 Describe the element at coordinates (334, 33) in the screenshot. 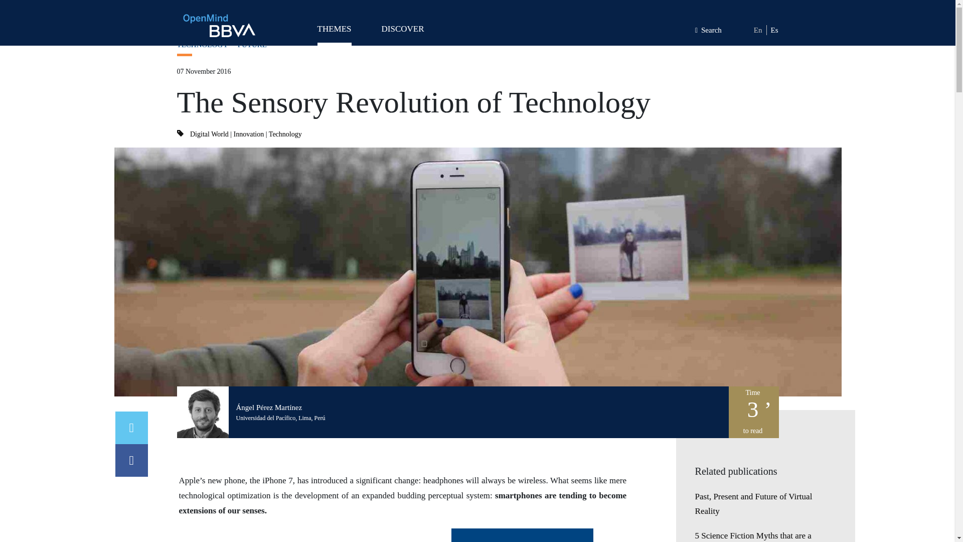

I see `TEMAS` at that location.